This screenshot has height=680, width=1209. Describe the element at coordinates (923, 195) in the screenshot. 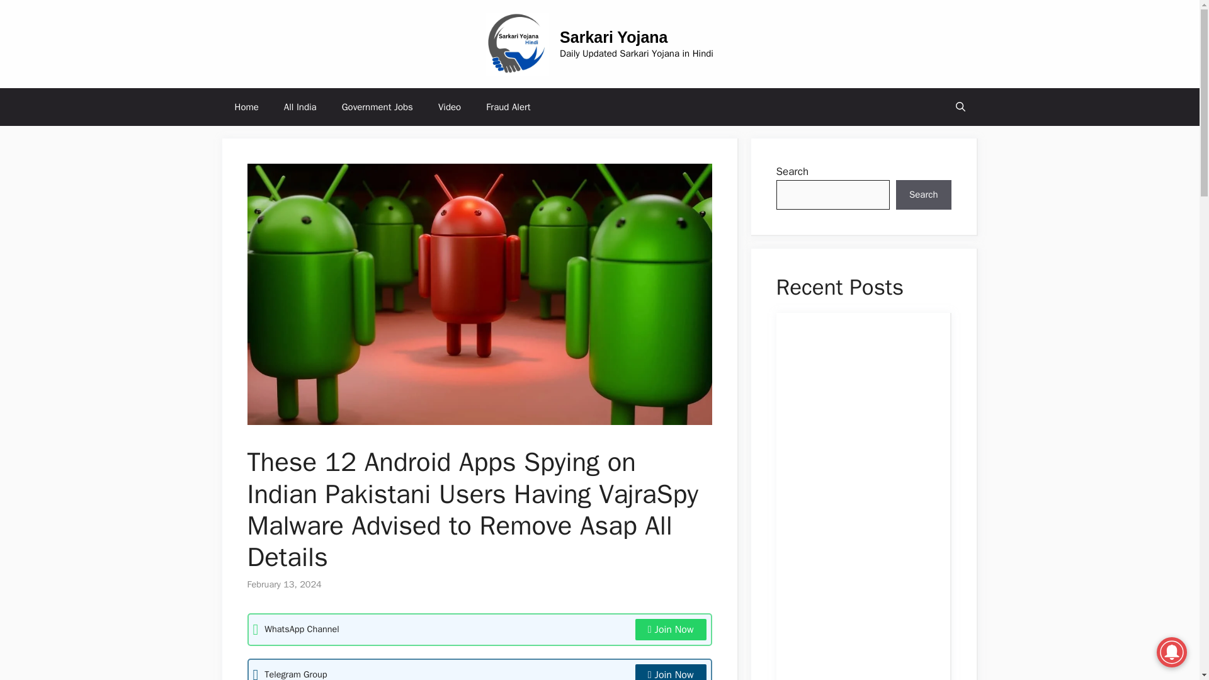

I see `Search` at that location.